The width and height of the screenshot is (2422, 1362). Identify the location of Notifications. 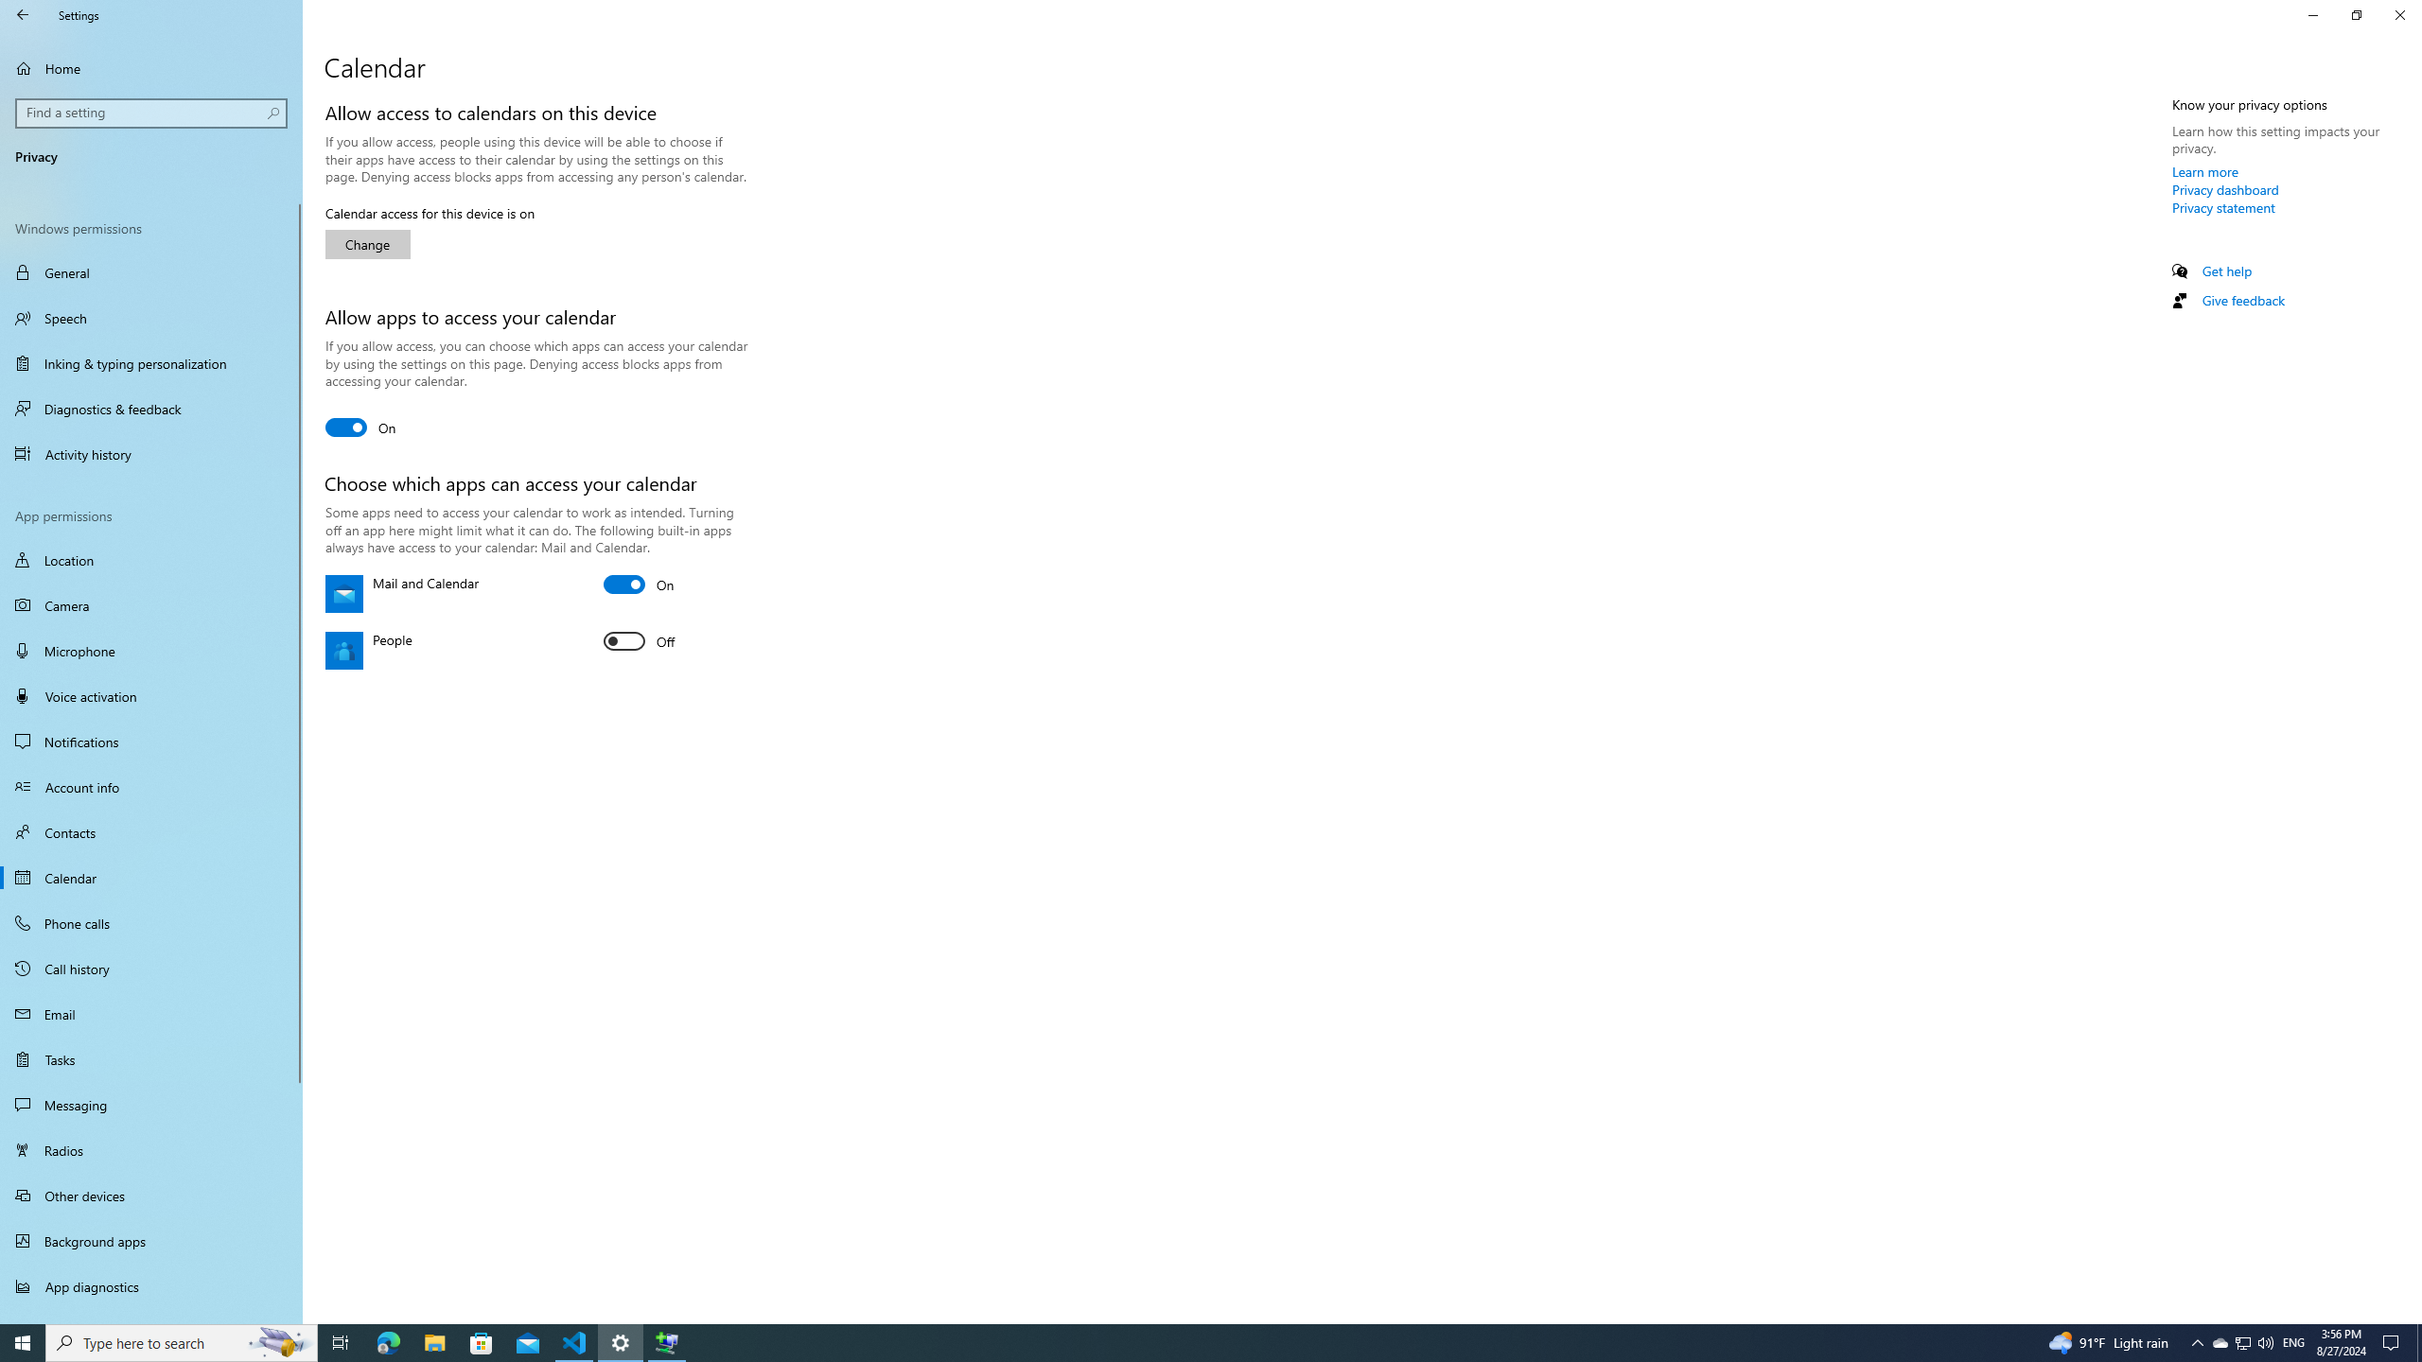
(151, 742).